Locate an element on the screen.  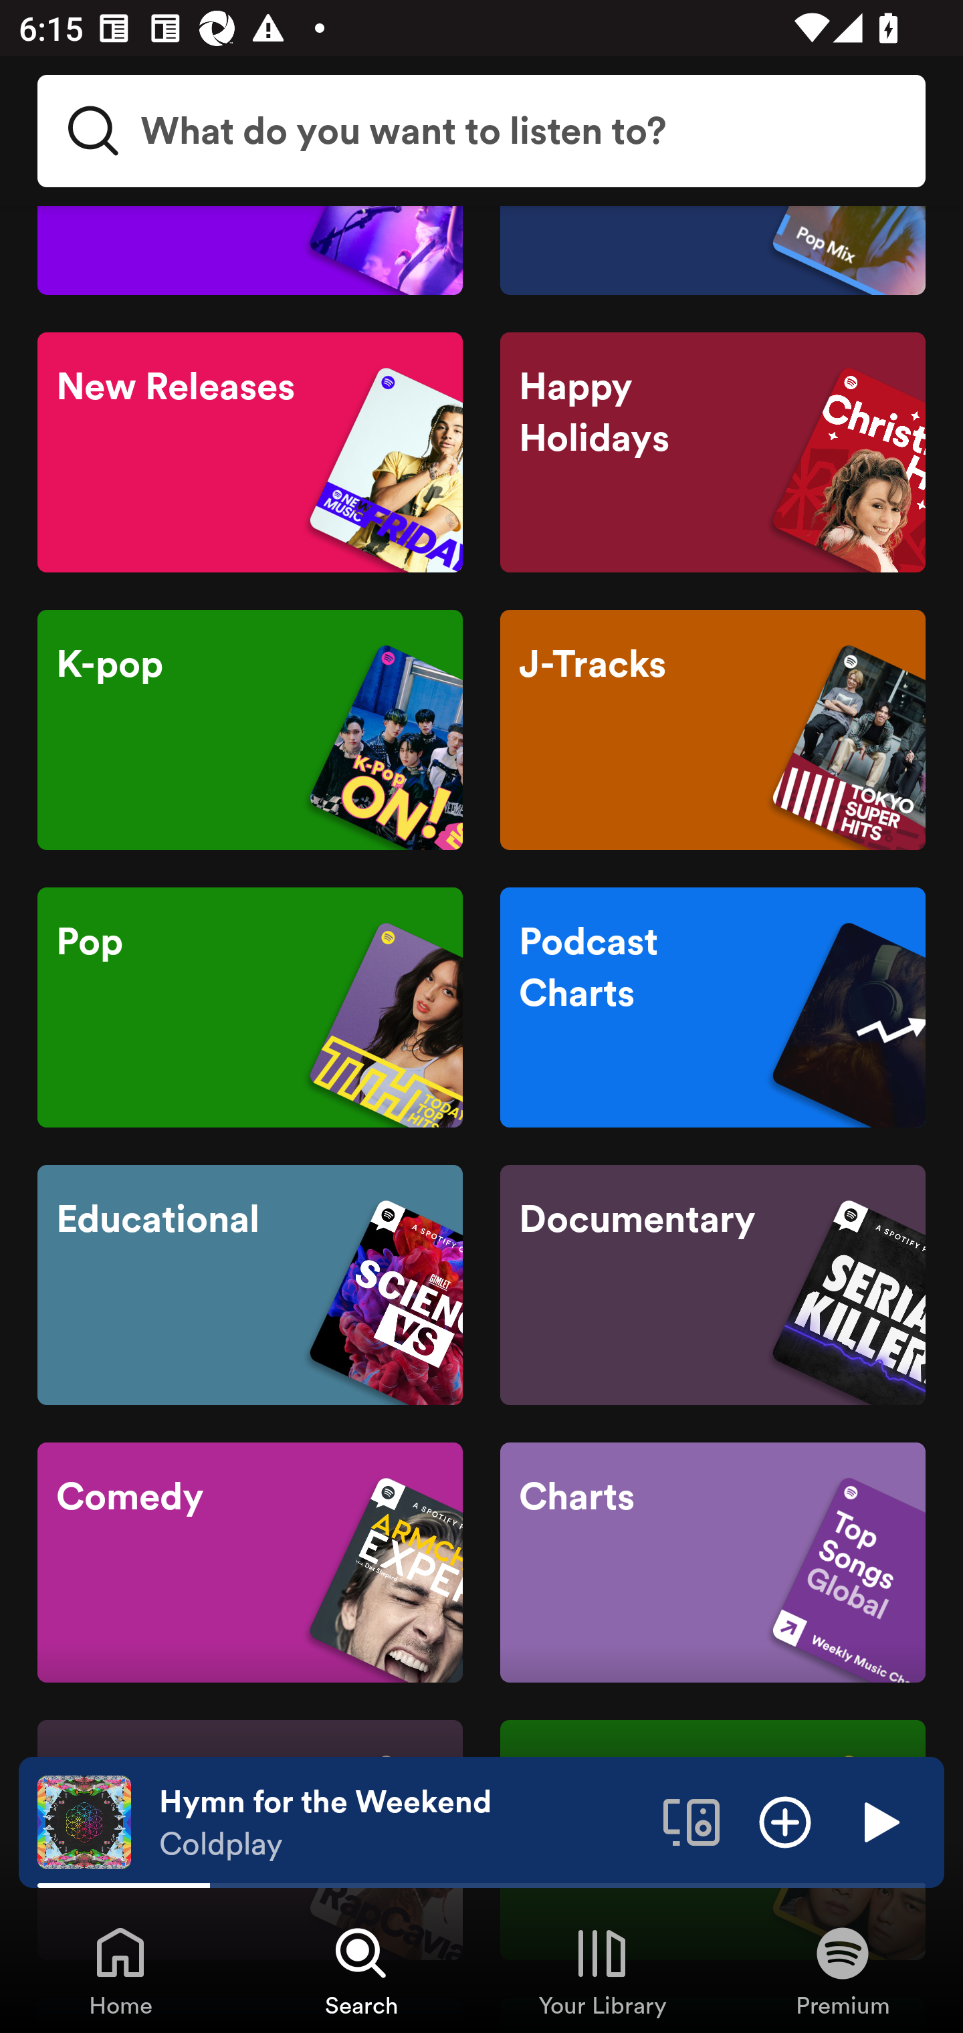
Search, Tab 2 of 4 Search Search is located at coordinates (361, 1970).